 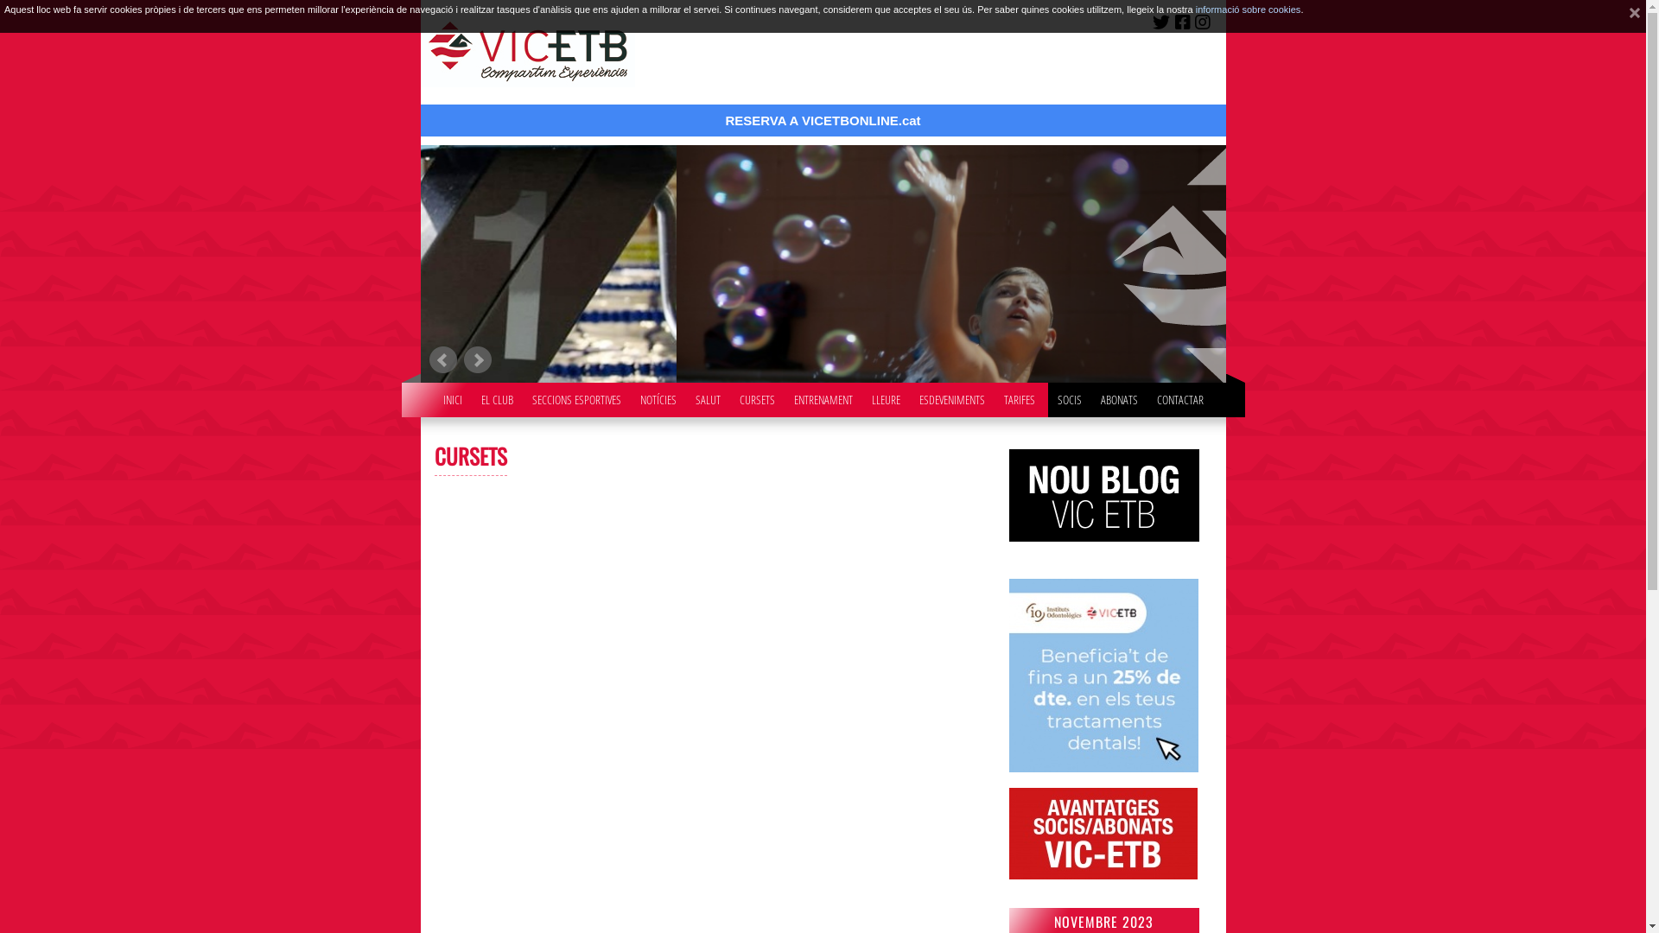 What do you see at coordinates (442, 360) in the screenshot?
I see `Prev` at bounding box center [442, 360].